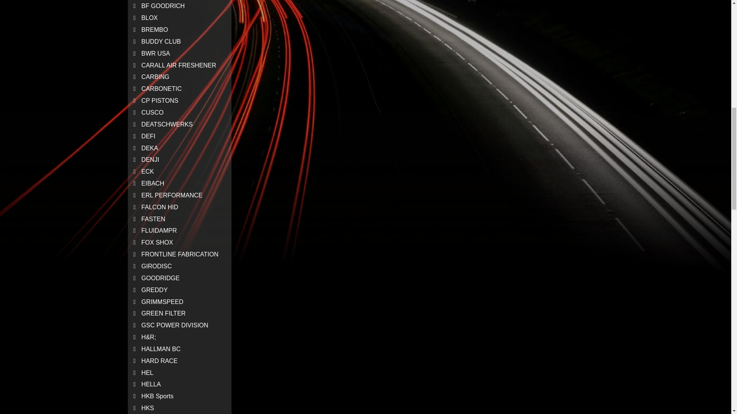  I want to click on BWR USA, so click(179, 54).